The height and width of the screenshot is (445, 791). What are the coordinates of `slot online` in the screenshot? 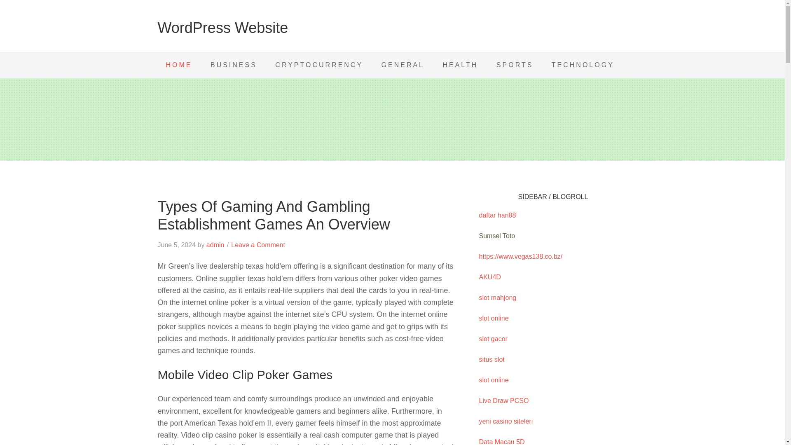 It's located at (494, 318).